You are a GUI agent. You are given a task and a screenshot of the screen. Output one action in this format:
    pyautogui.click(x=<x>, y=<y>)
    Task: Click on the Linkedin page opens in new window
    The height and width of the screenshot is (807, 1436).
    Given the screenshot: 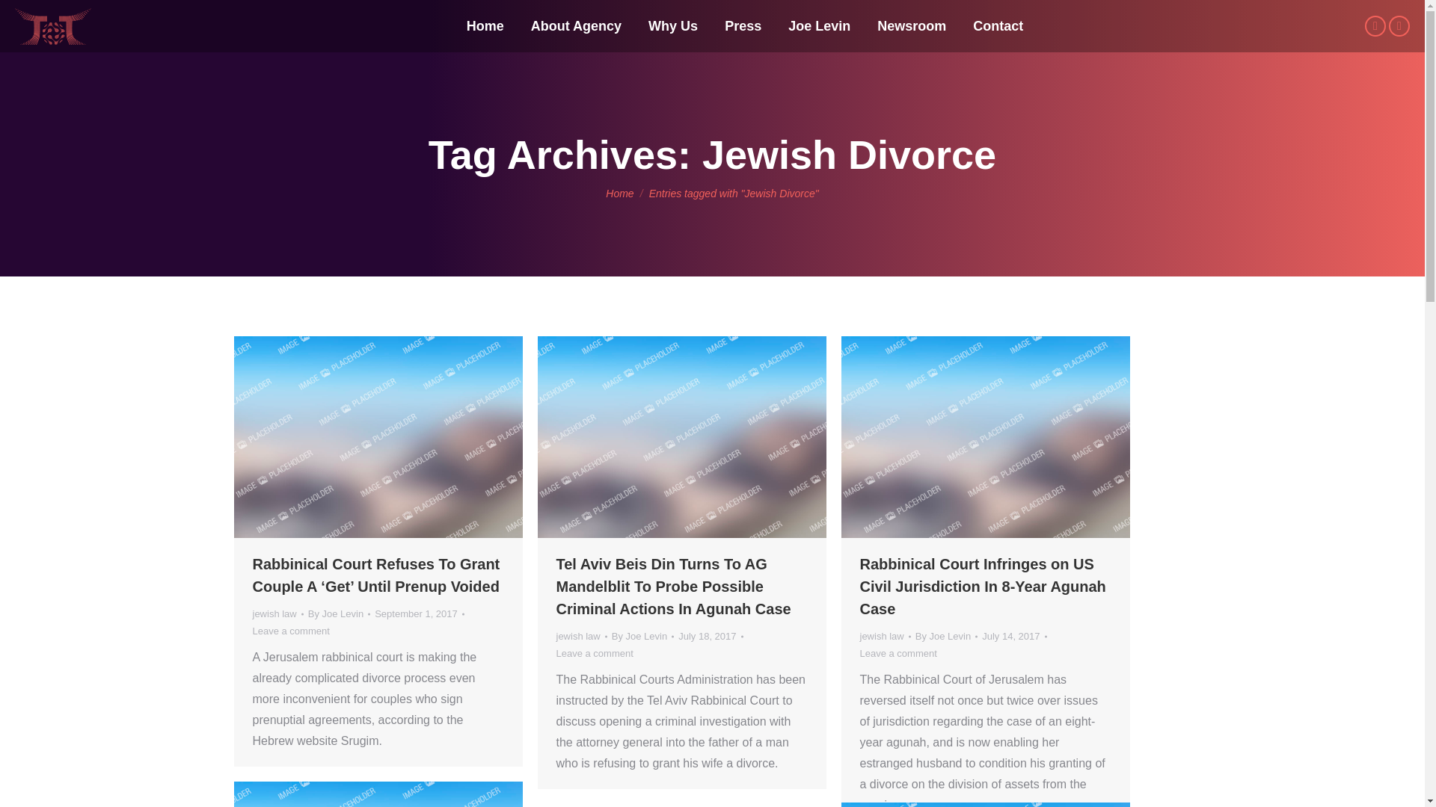 What is the action you would take?
    pyautogui.click(x=1399, y=25)
    